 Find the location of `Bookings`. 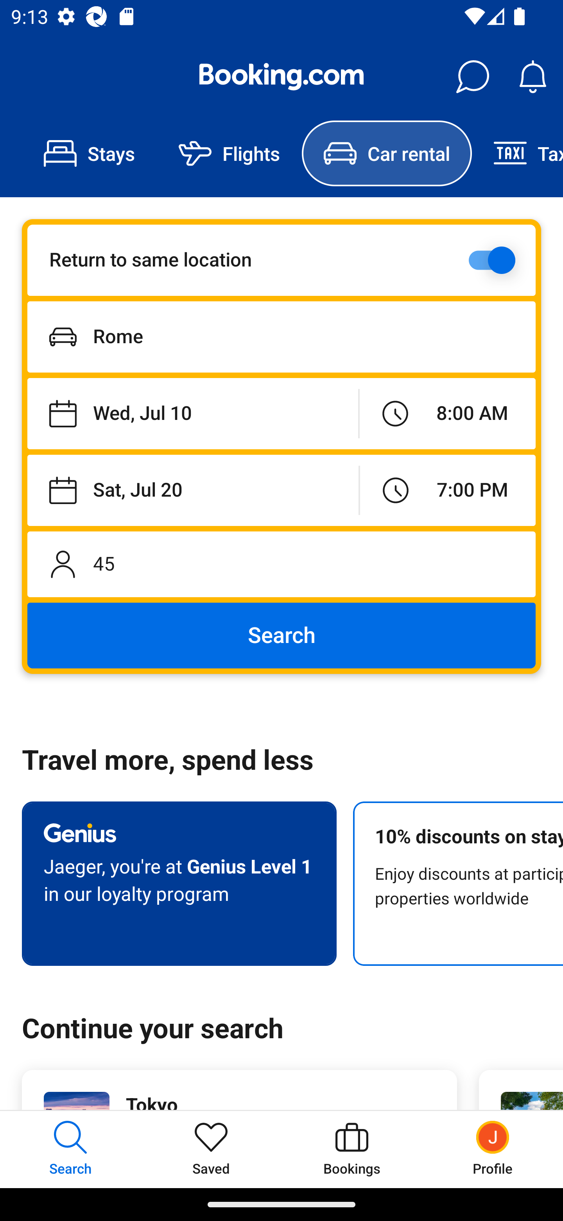

Bookings is located at coordinates (352, 1149).